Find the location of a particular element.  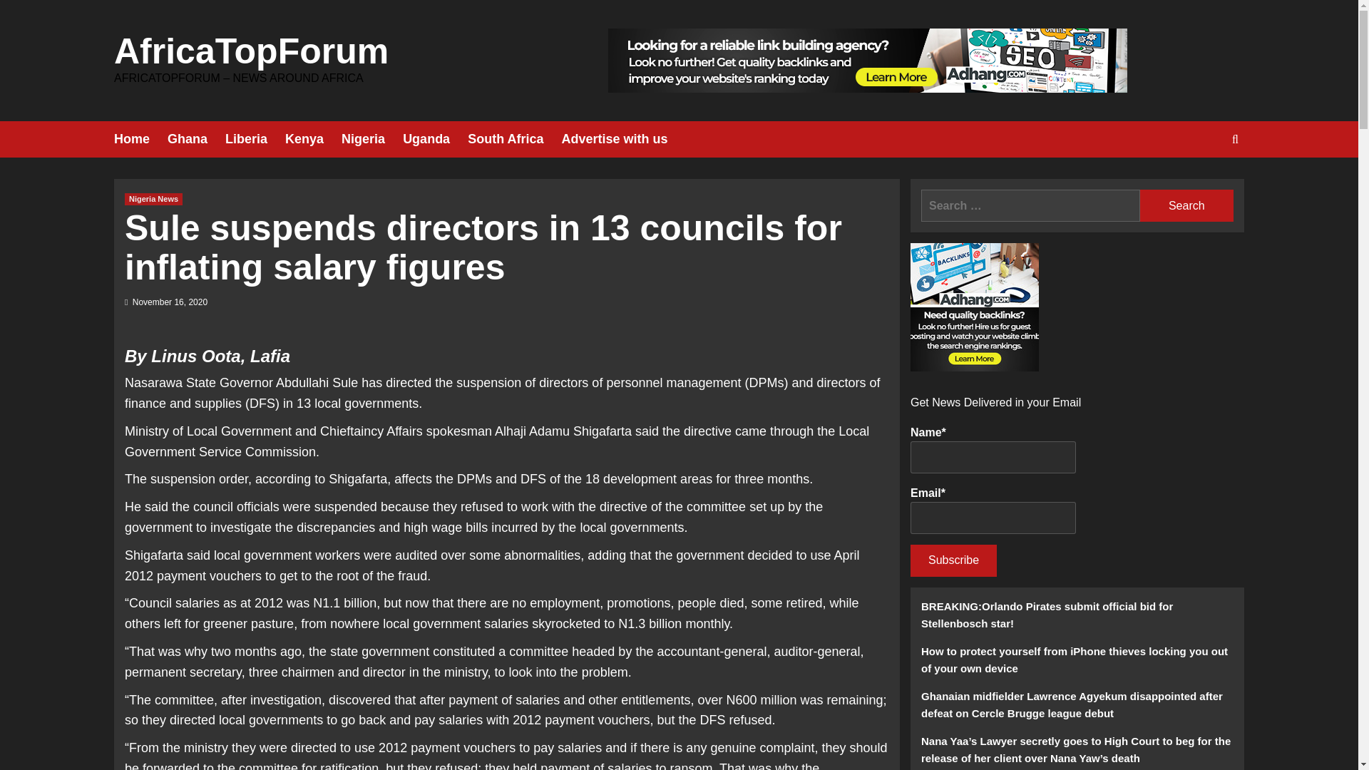

Advertise with us is located at coordinates (623, 139).